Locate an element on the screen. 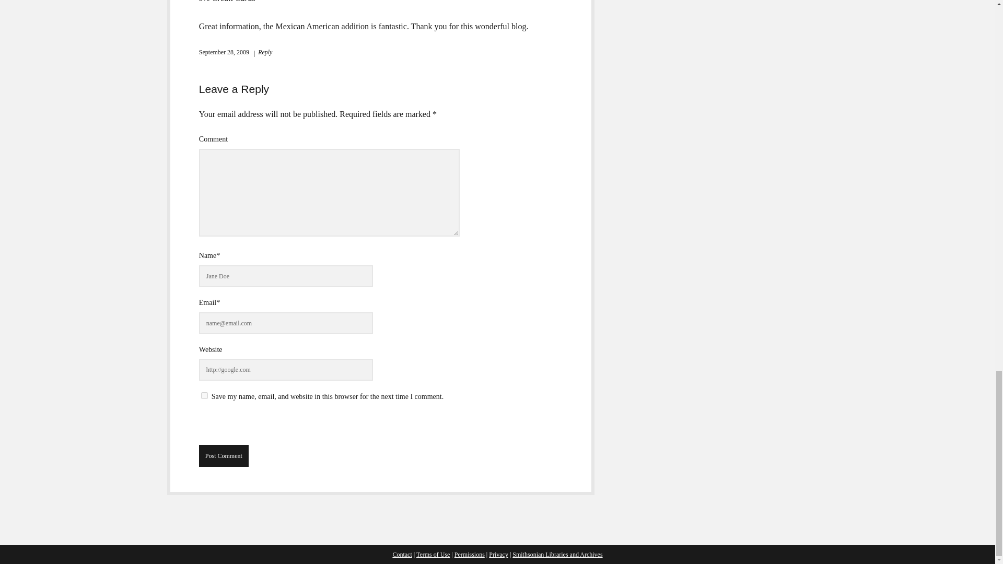  Contact is located at coordinates (401, 555).